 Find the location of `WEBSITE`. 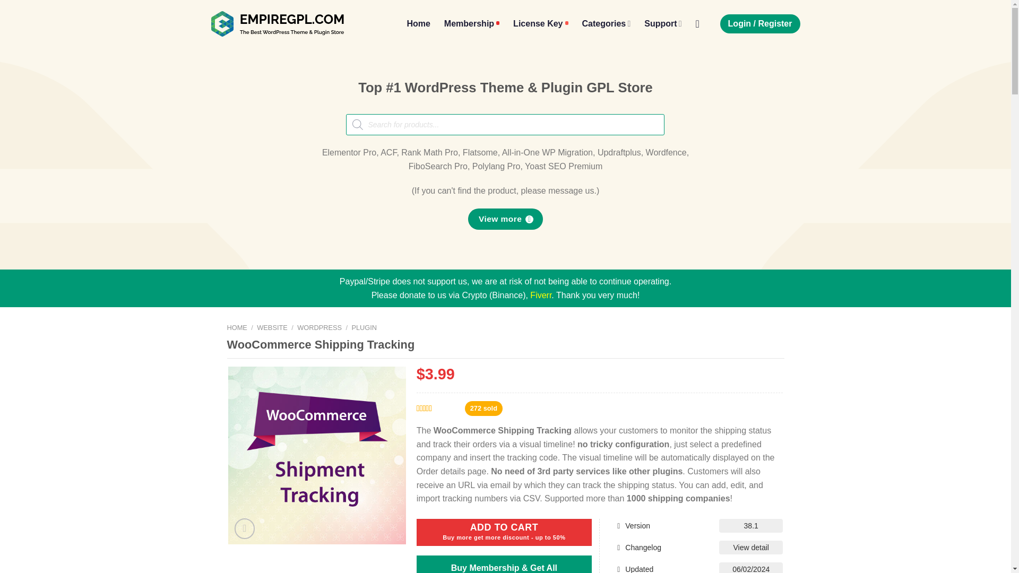

WEBSITE is located at coordinates (272, 328).